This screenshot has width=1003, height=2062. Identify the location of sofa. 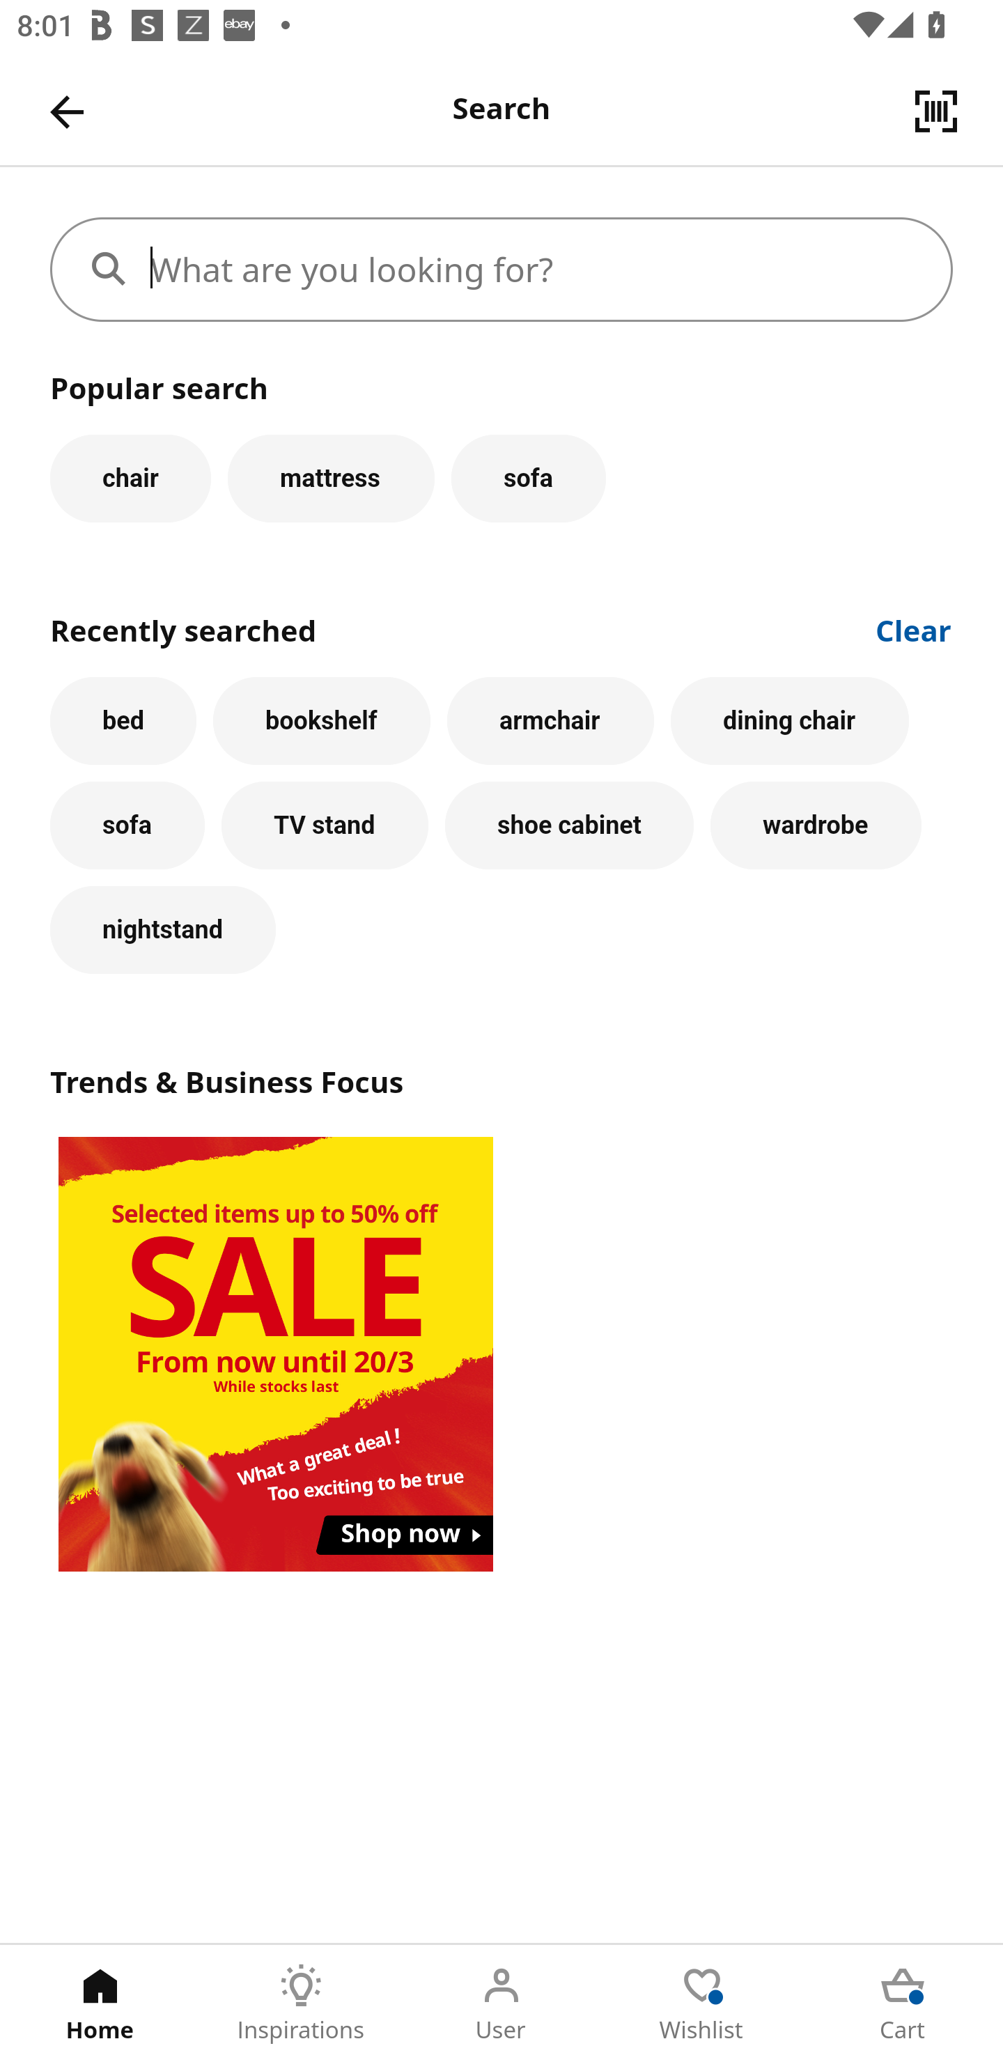
(127, 825).